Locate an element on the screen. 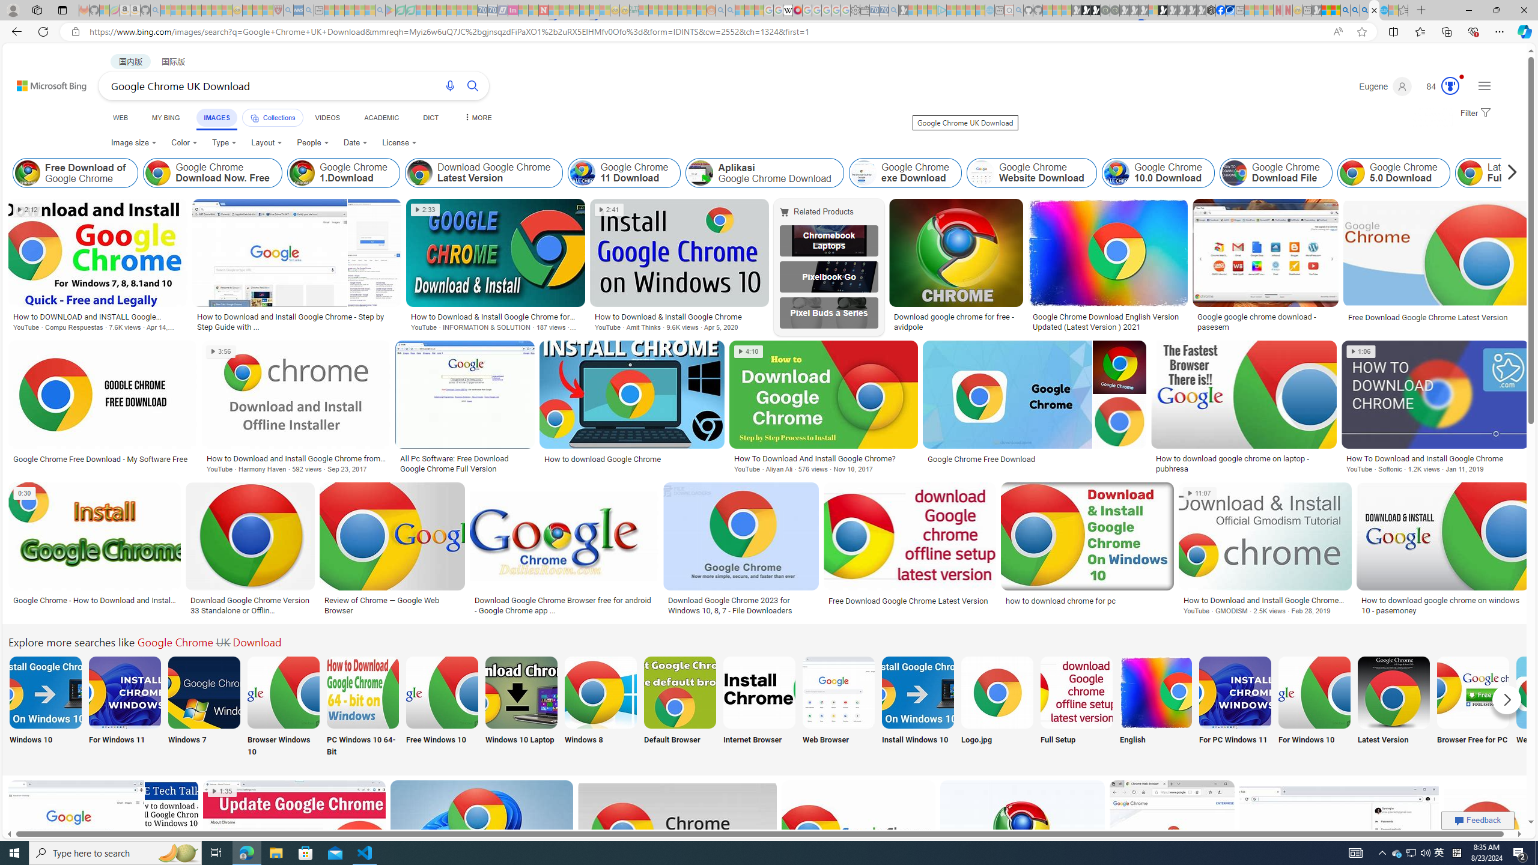 The image size is (1538, 865). Browser Free for PC is located at coordinates (1473, 708).